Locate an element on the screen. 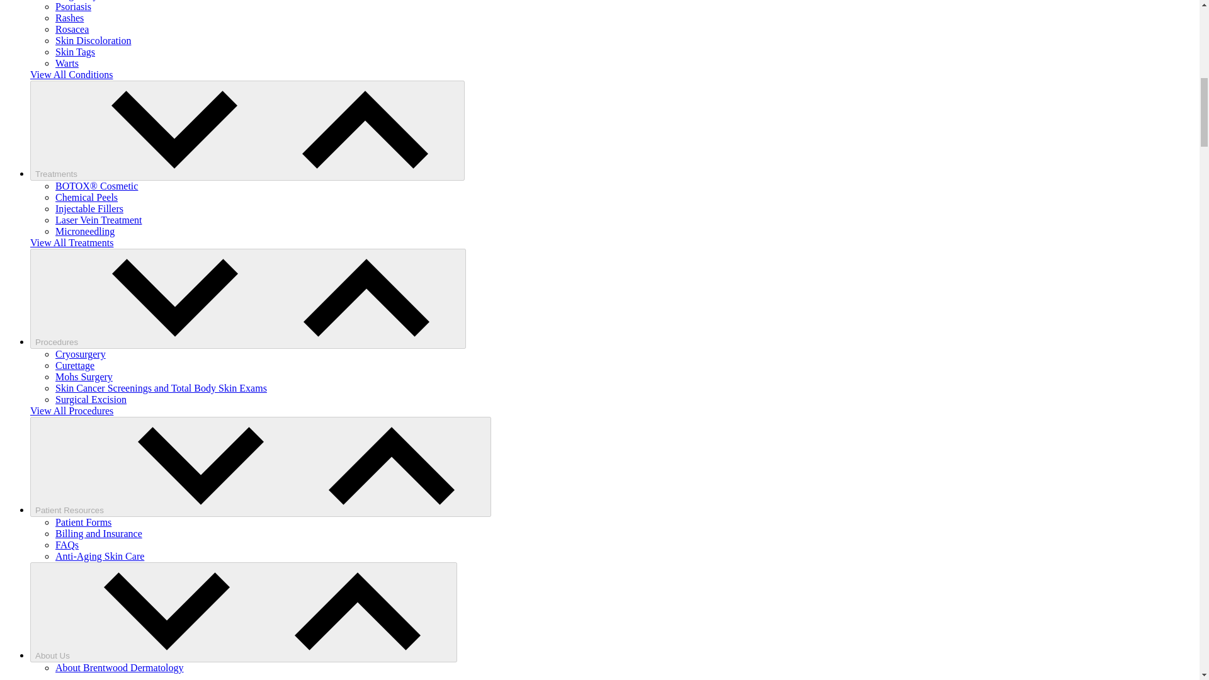  Injectable Fillers is located at coordinates (89, 208).